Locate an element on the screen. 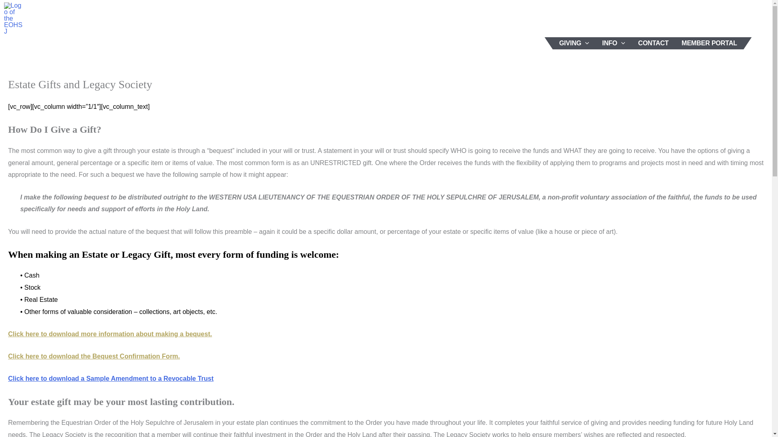 This screenshot has height=437, width=778. SPIRITUALITY is located at coordinates (523, 19).